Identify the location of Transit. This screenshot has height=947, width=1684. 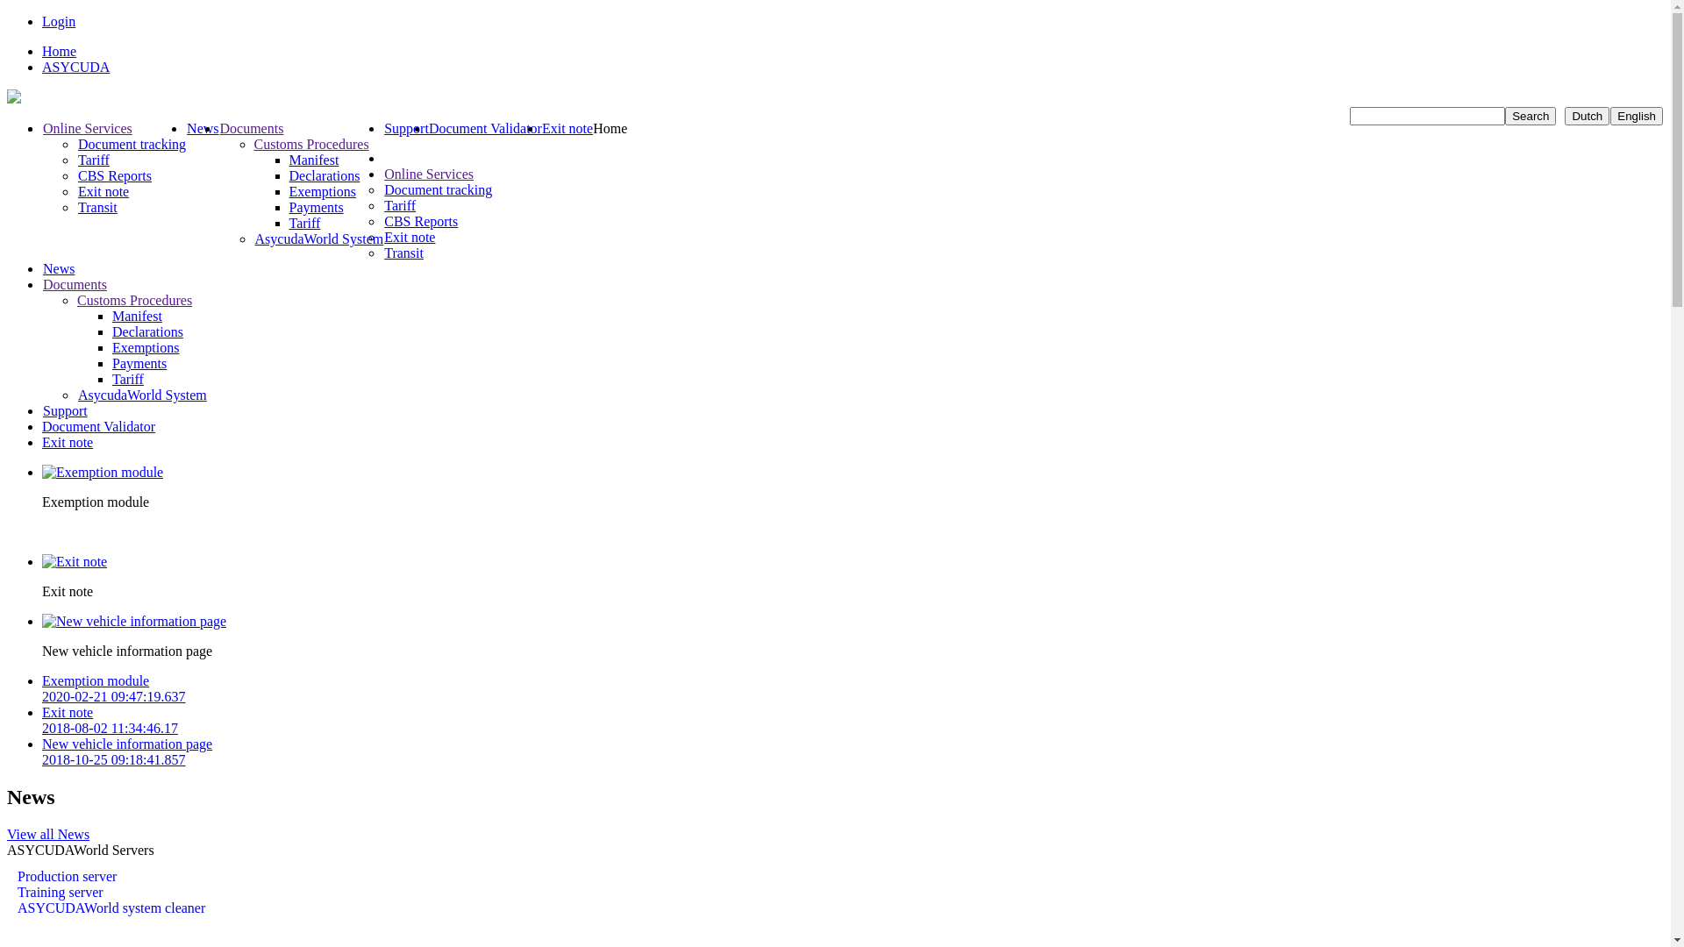
(403, 253).